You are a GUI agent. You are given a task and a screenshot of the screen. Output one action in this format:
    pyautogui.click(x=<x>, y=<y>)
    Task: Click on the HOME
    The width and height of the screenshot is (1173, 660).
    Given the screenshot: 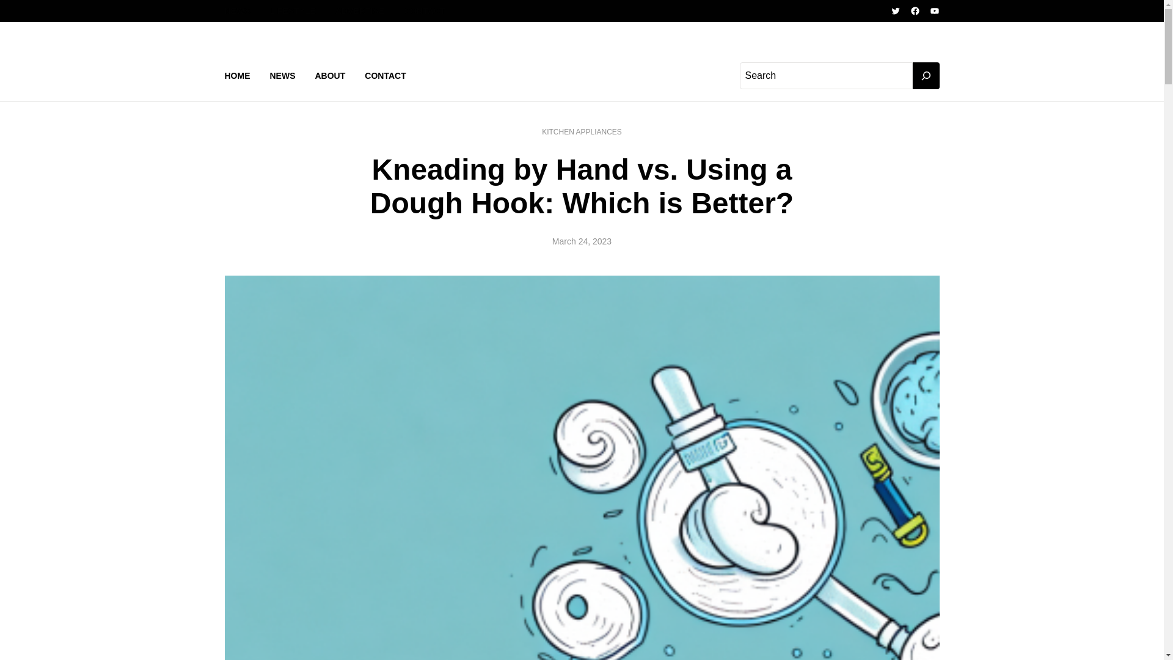 What is the action you would take?
    pyautogui.click(x=238, y=76)
    